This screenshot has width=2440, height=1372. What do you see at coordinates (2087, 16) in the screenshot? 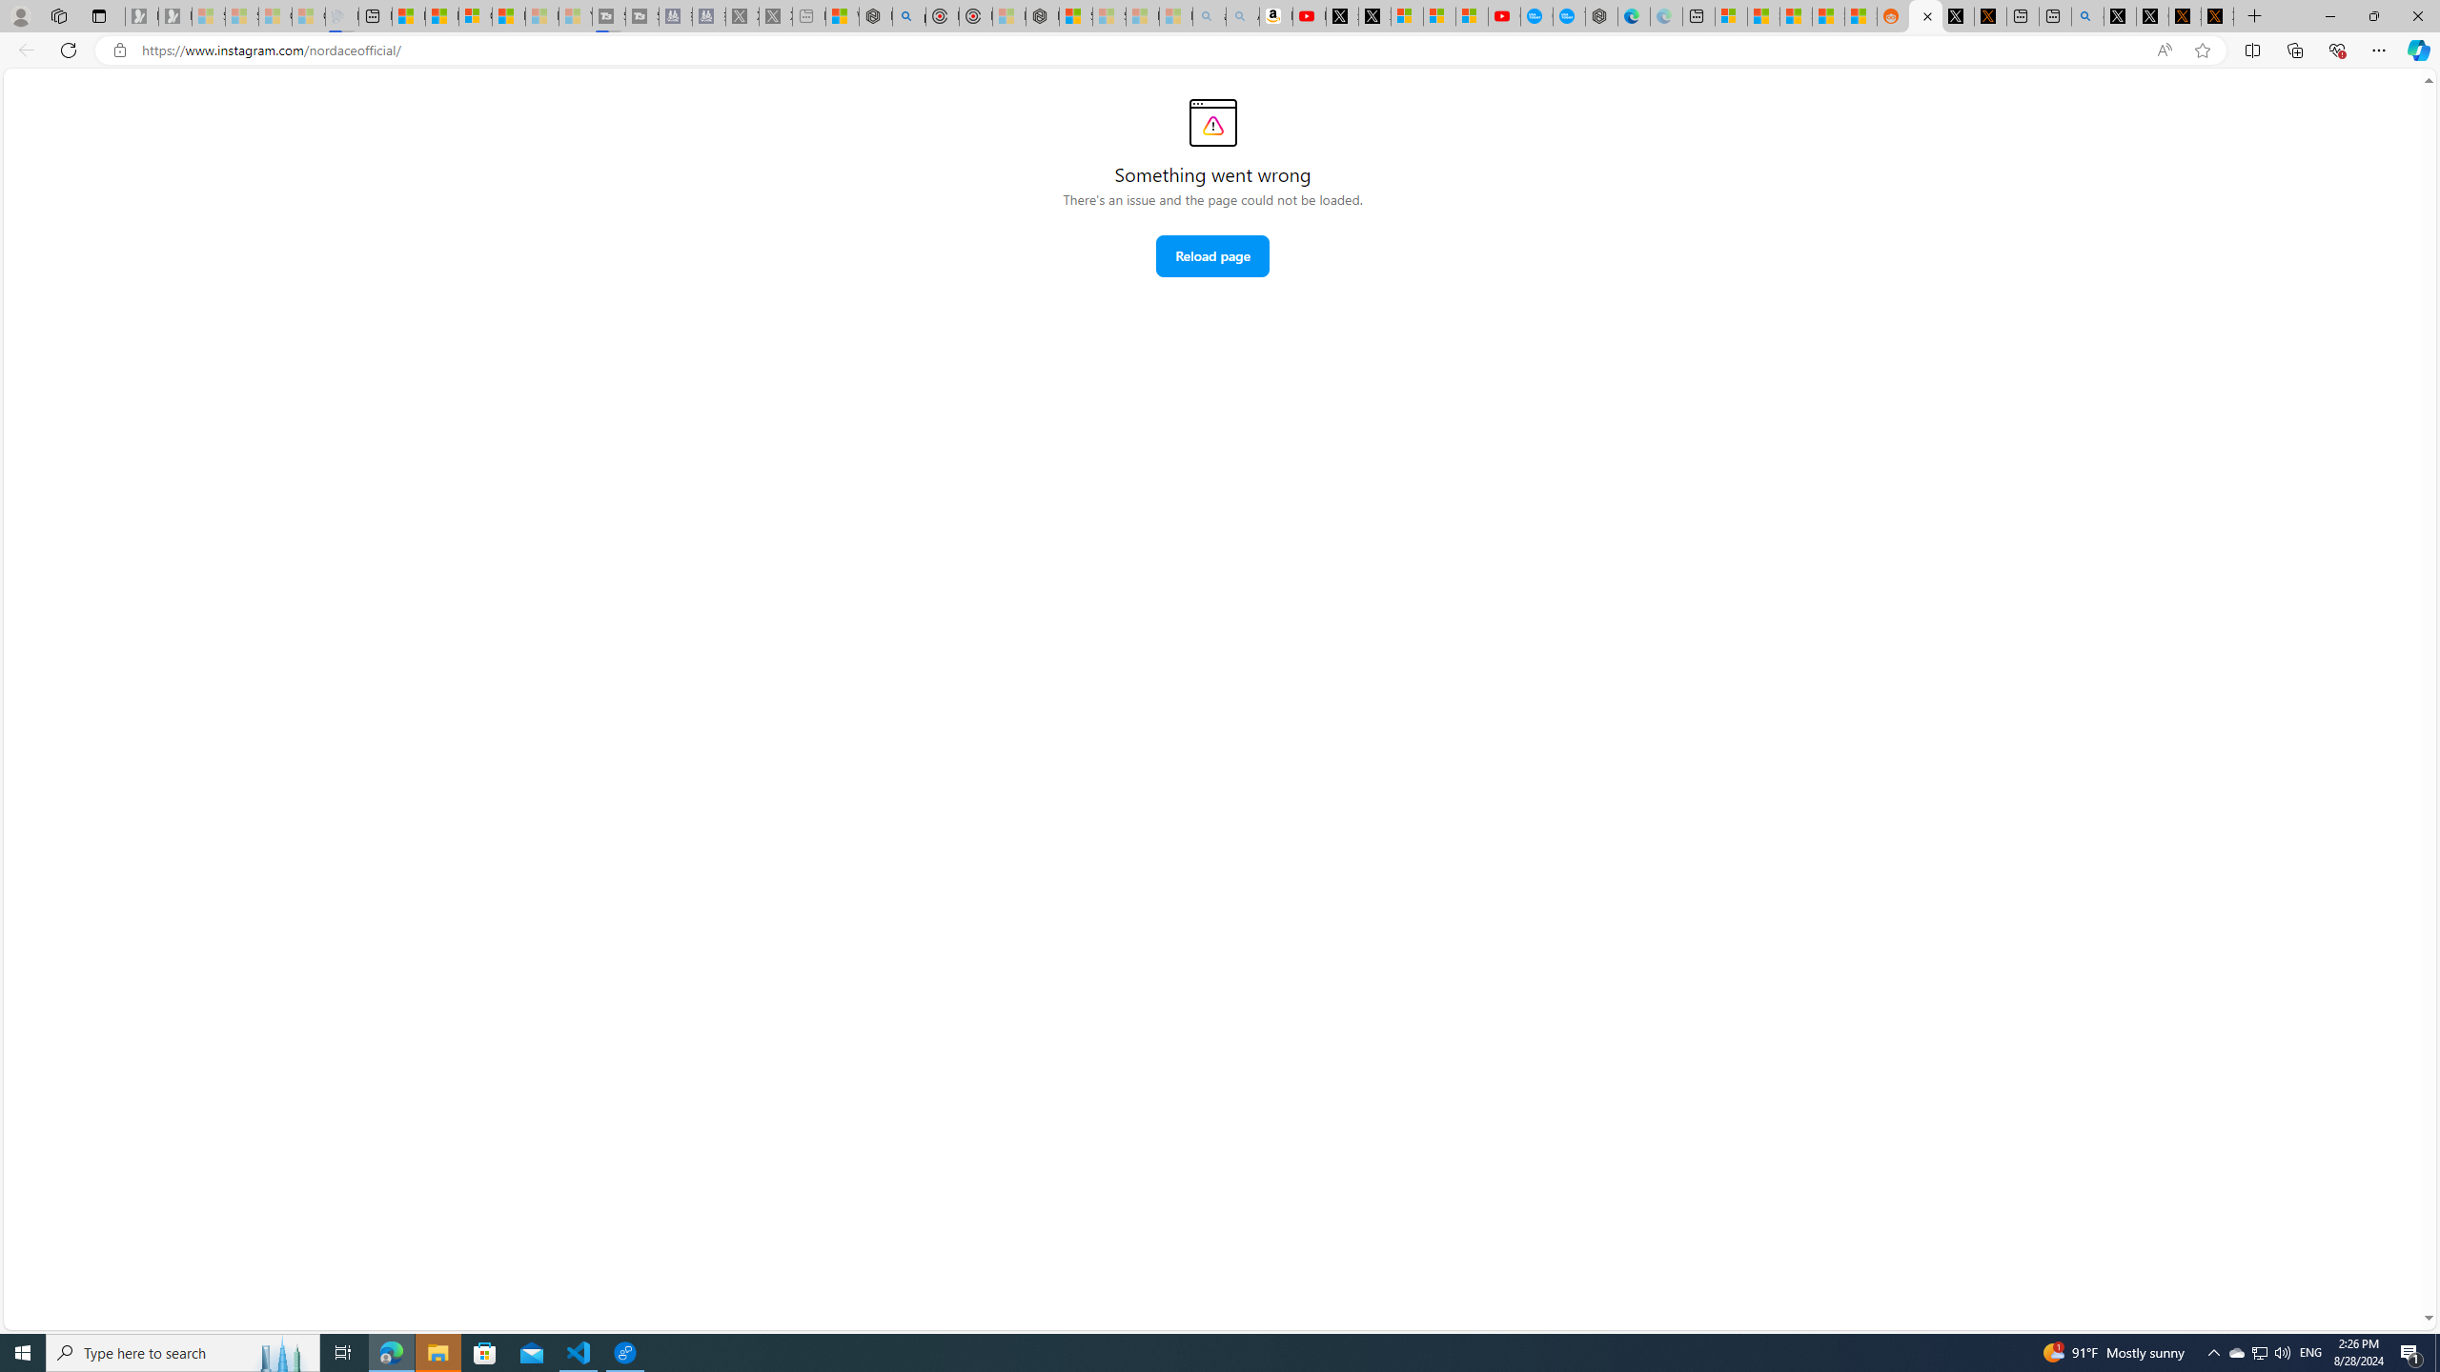
I see `github - Search` at bounding box center [2087, 16].